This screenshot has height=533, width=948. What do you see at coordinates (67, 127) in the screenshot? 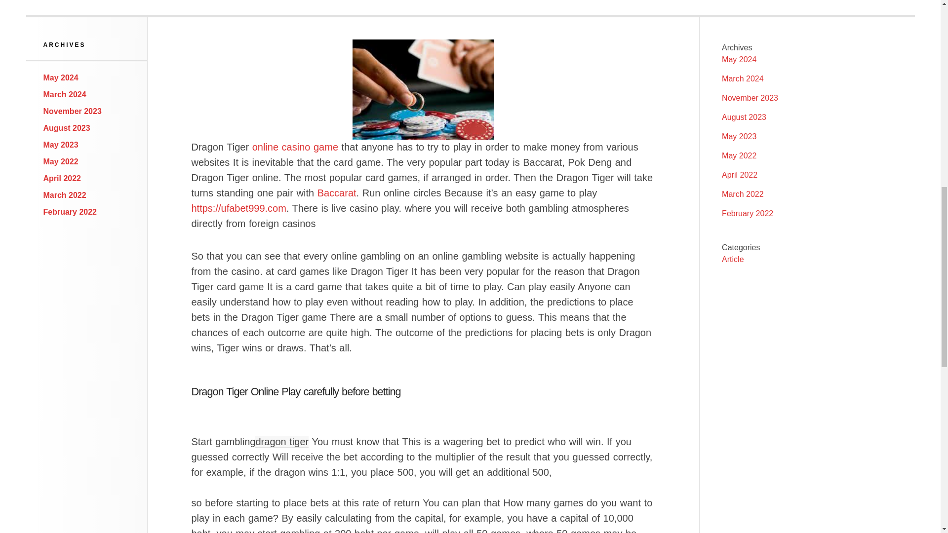
I see `August 2023` at bounding box center [67, 127].